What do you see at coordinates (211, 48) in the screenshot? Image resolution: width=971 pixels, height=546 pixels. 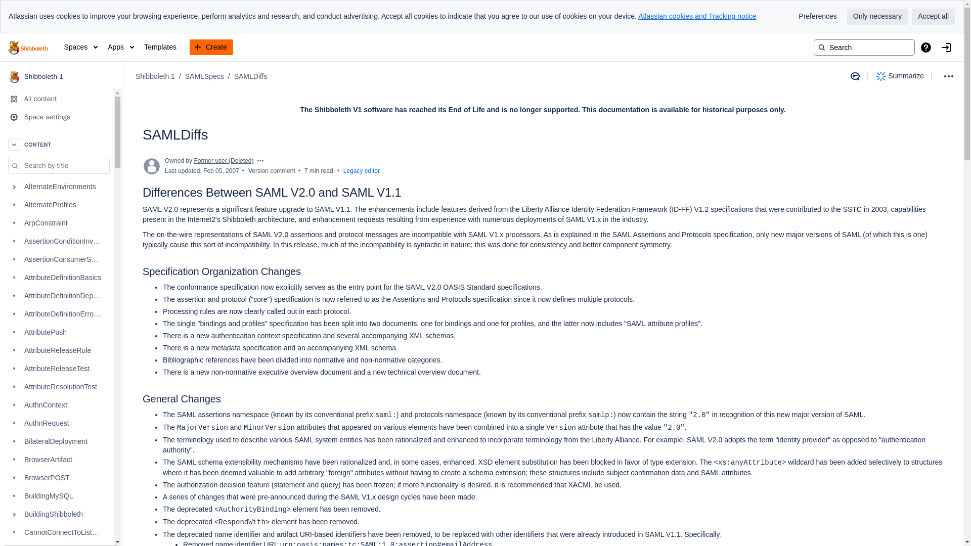 I see `Create` at bounding box center [211, 48].